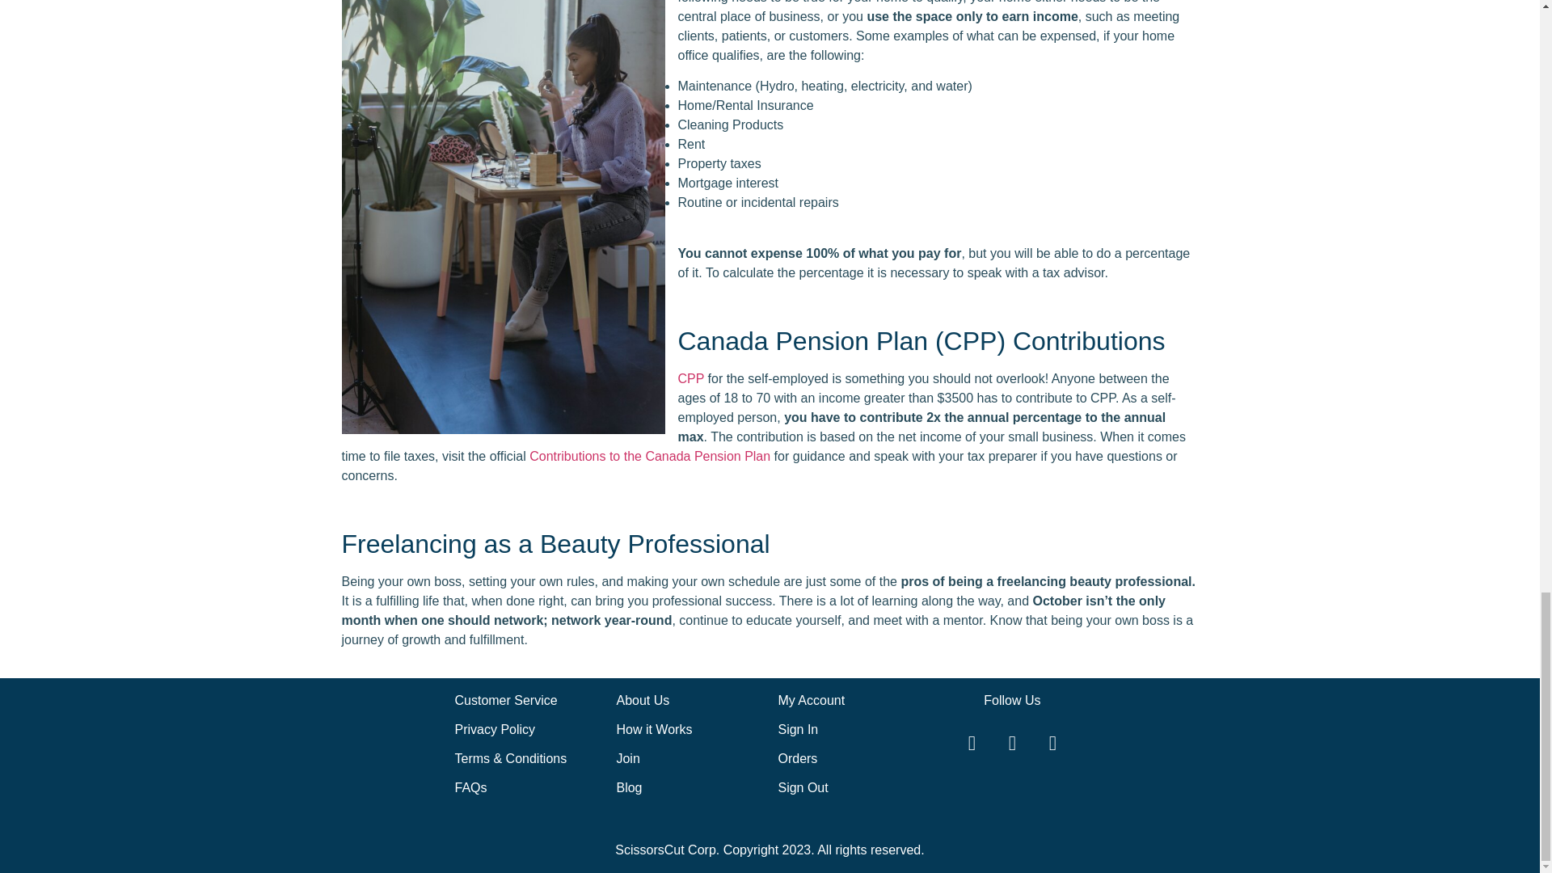 This screenshot has height=873, width=1552. Describe the element at coordinates (629, 787) in the screenshot. I see `Blog` at that location.